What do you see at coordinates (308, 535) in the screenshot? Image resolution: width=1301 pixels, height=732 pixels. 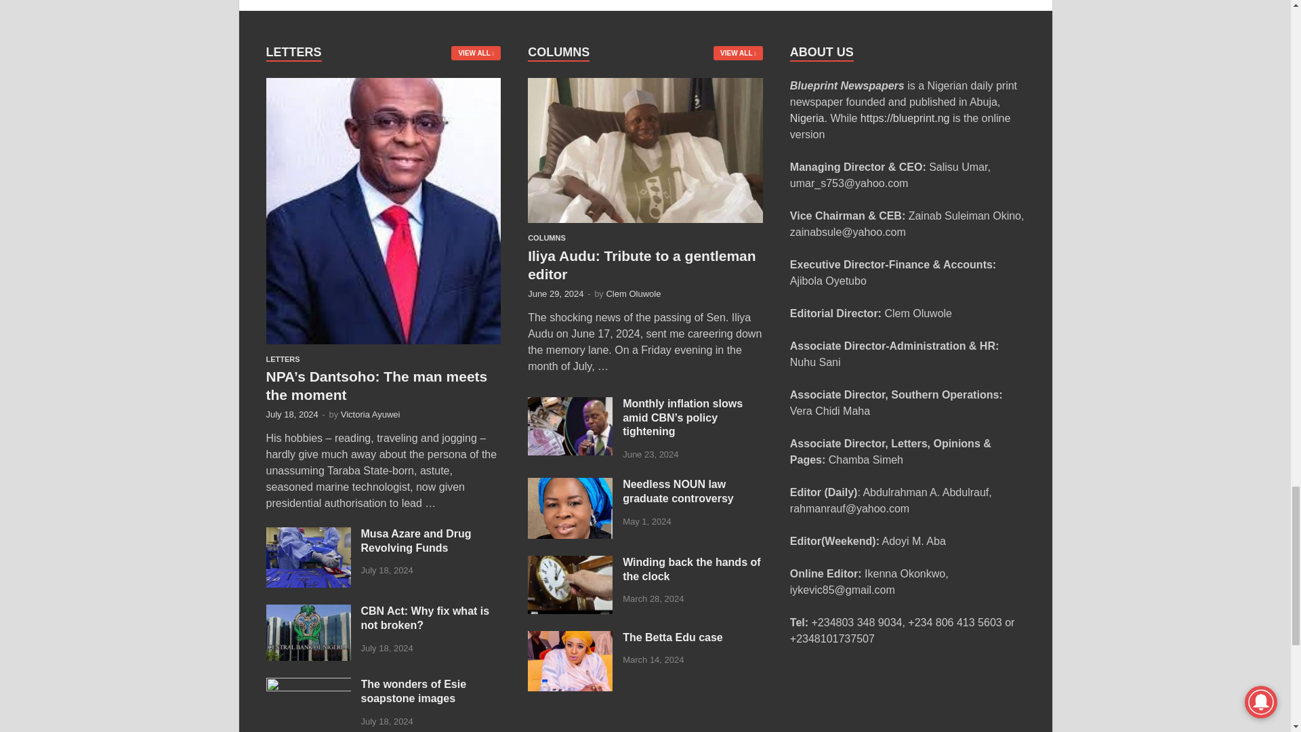 I see `Musa Azare and Drug Revolving Funds` at bounding box center [308, 535].